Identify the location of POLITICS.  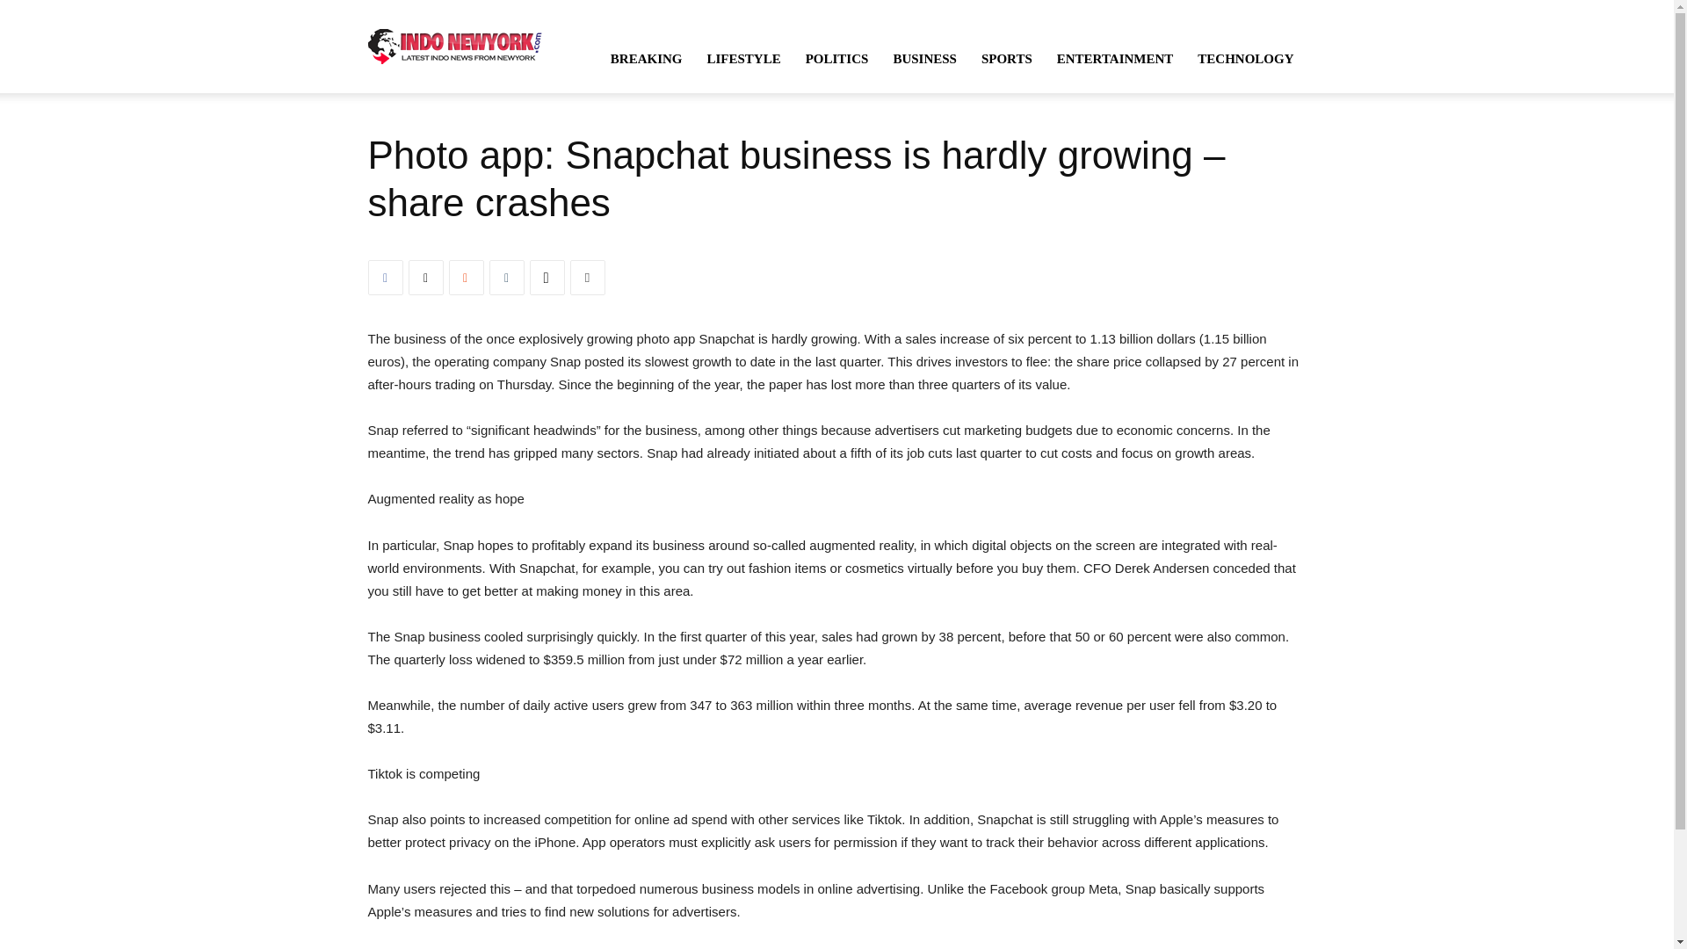
(836, 58).